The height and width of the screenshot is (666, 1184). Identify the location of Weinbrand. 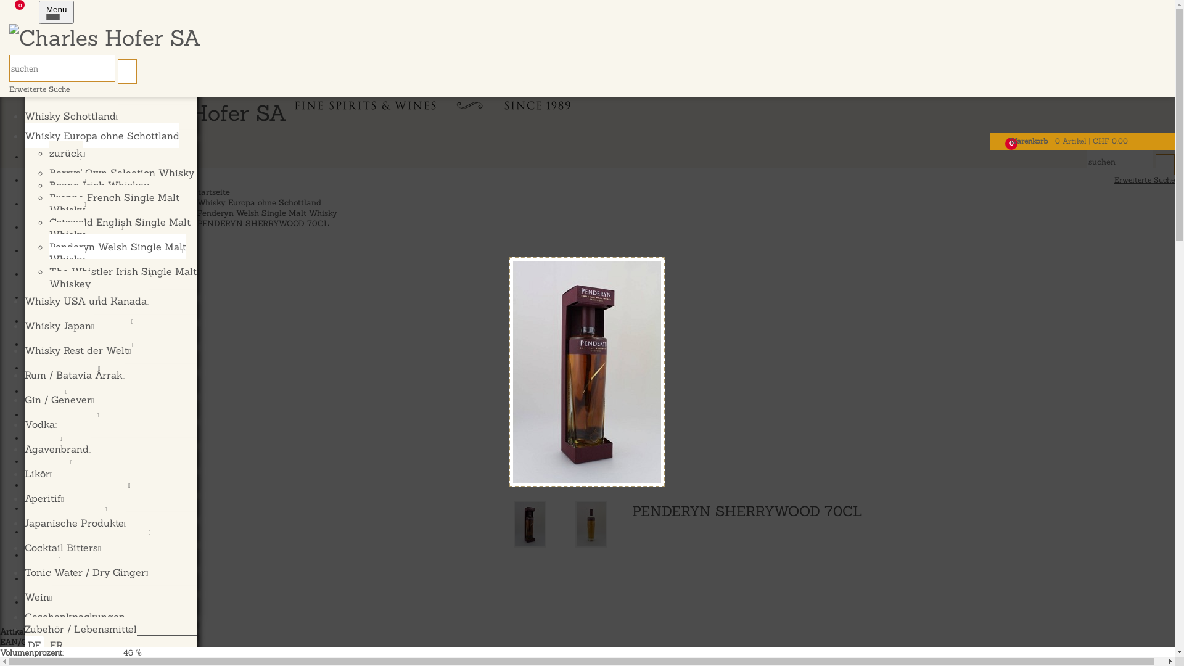
(52, 67).